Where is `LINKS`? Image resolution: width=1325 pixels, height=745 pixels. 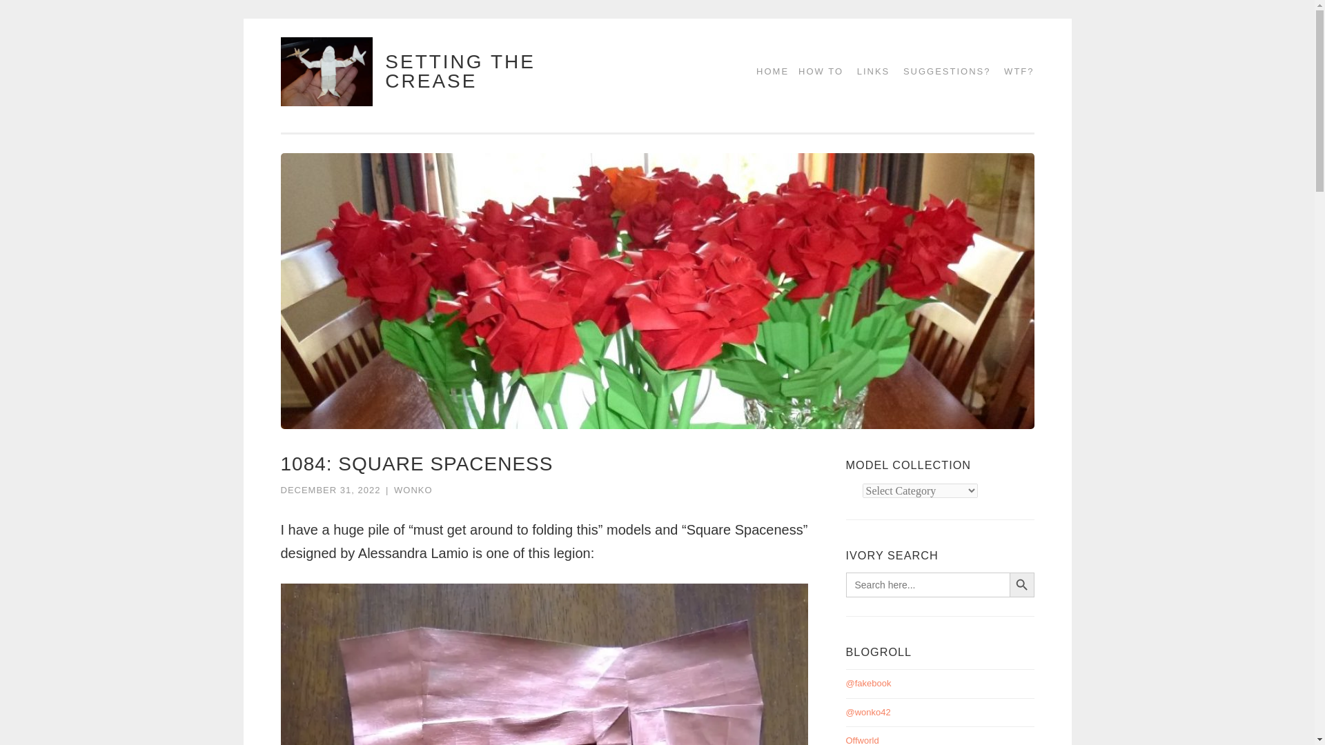 LINKS is located at coordinates (869, 72).